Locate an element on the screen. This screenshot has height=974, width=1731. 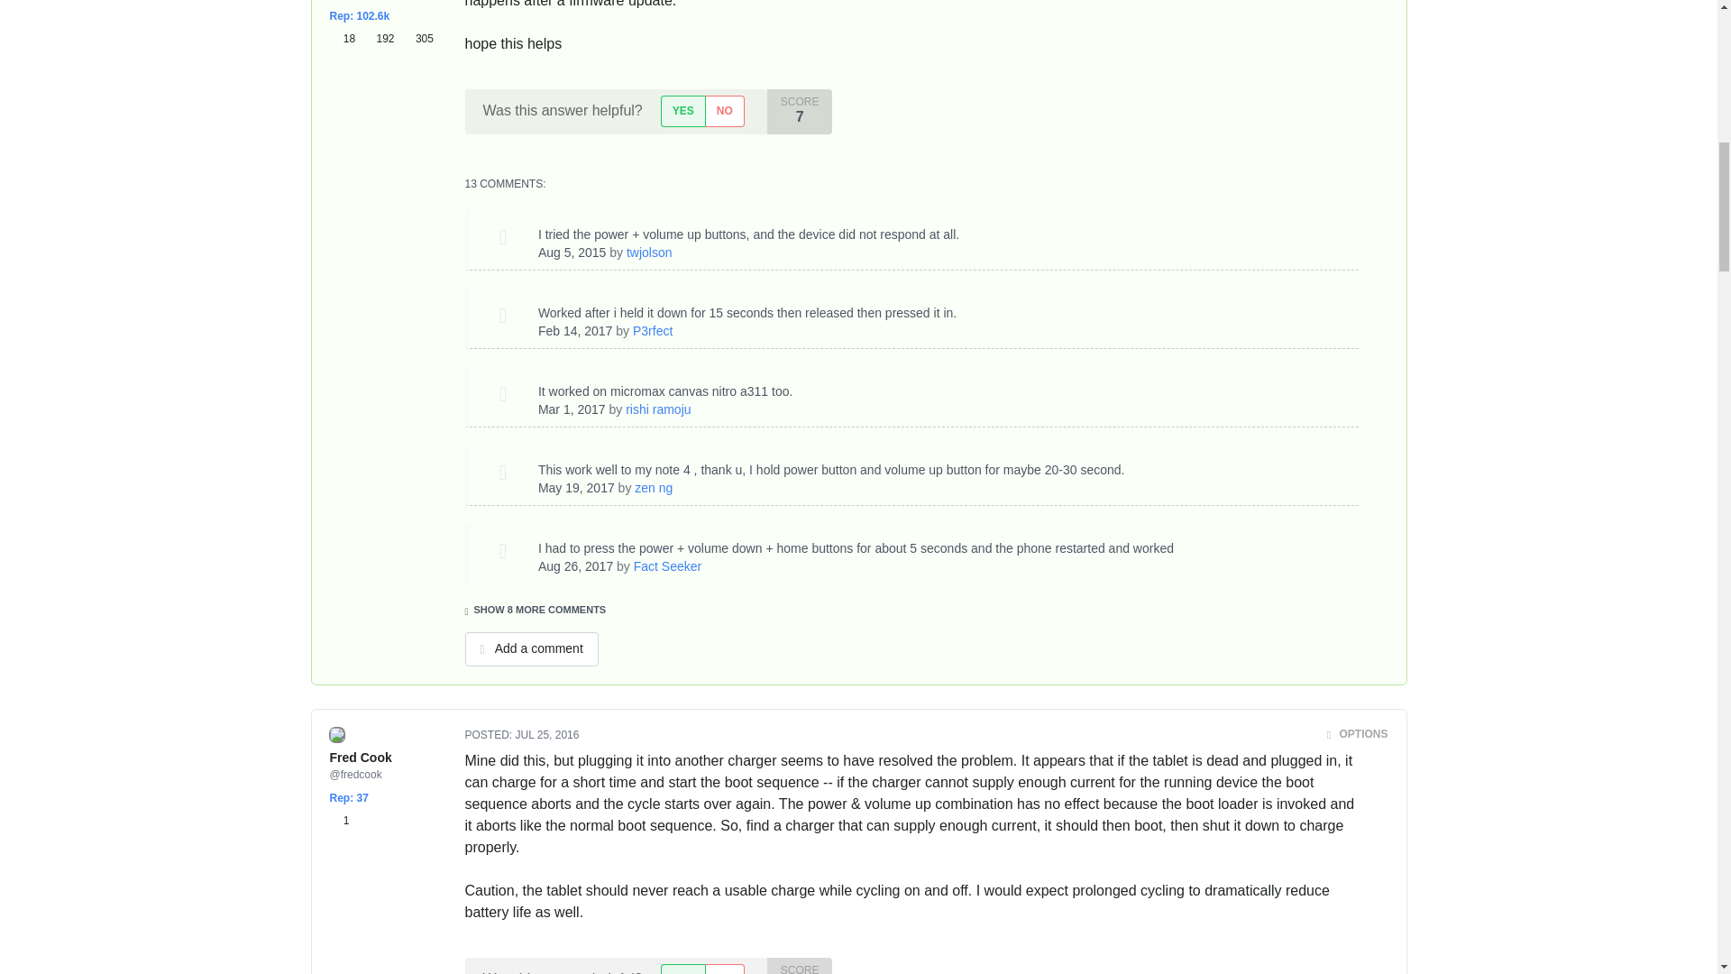
Wed, 05 Aug 2015 13:16:27 -0700 is located at coordinates (572, 253).